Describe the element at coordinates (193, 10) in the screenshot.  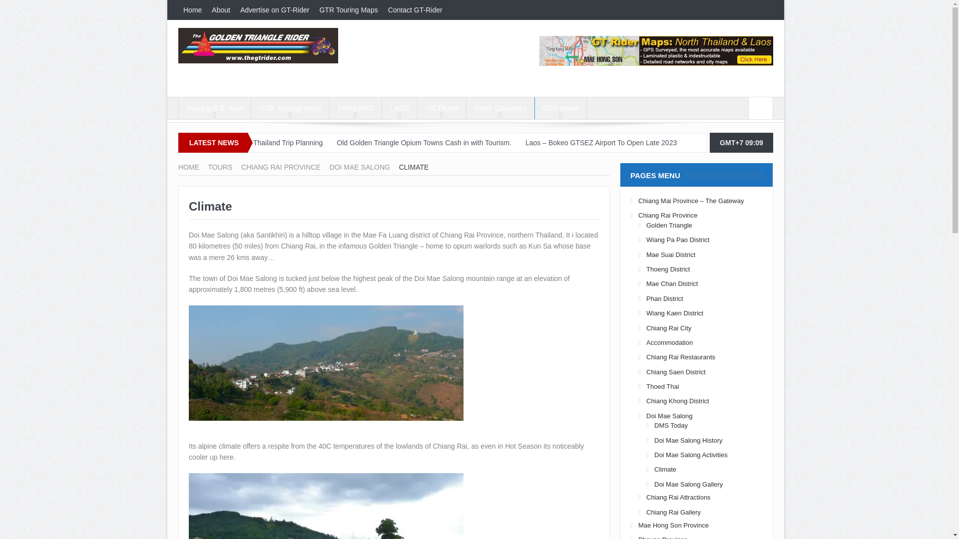
I see `Home` at that location.